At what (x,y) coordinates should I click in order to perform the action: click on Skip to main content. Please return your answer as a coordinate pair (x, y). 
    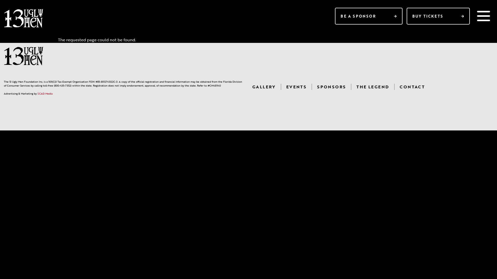
    Looking at the image, I should click on (0, 0).